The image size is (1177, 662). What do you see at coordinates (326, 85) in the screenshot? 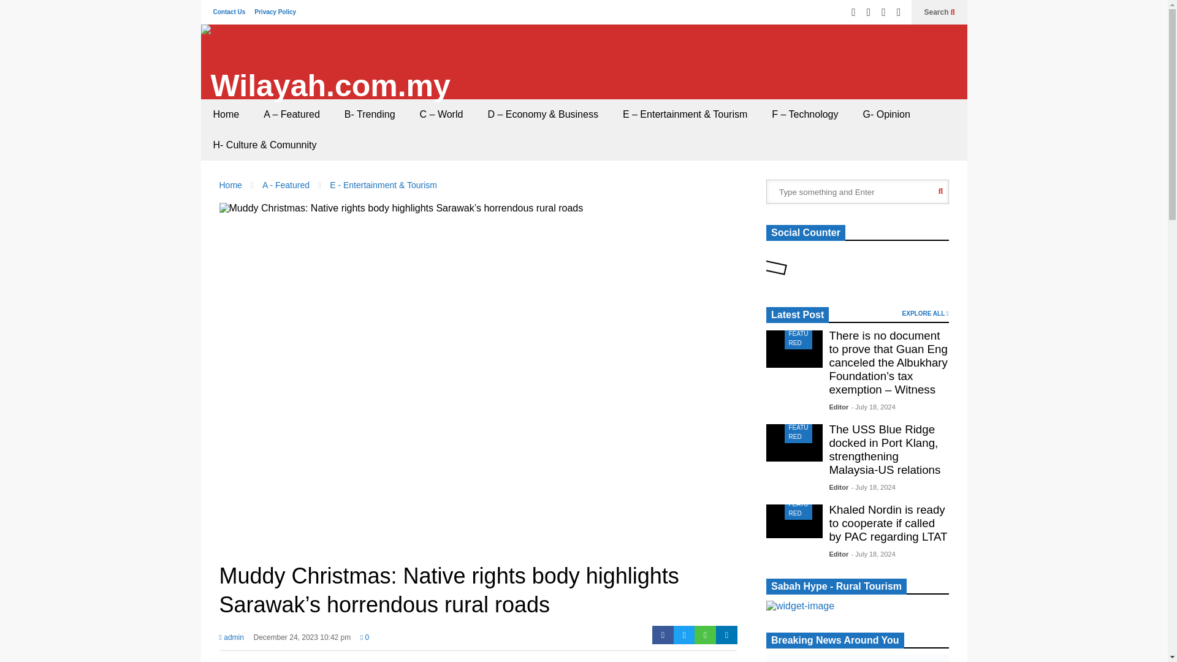
I see `Wilayah.com.my` at bounding box center [326, 85].